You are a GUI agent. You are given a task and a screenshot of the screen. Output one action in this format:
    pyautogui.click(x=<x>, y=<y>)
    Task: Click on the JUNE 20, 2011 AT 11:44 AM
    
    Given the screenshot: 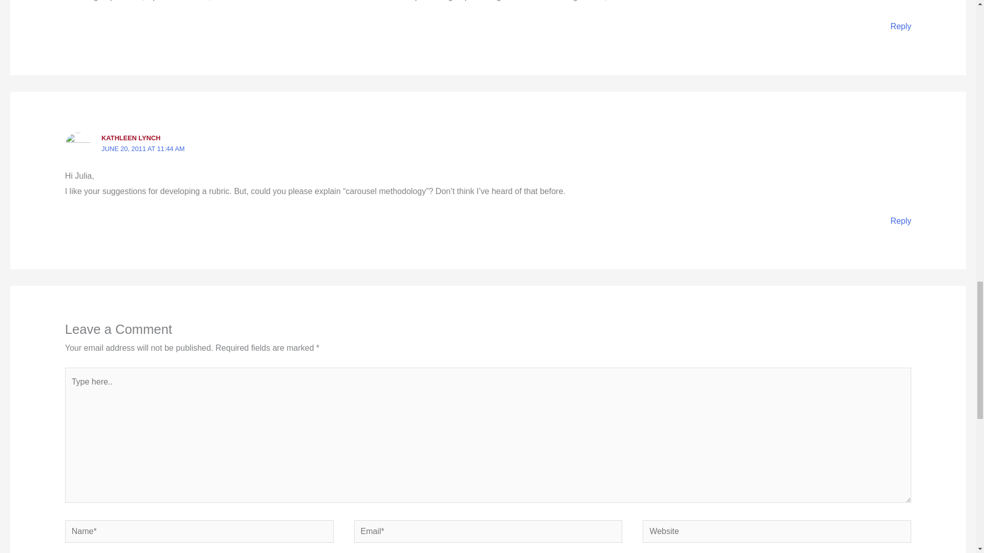 What is the action you would take?
    pyautogui.click(x=142, y=148)
    